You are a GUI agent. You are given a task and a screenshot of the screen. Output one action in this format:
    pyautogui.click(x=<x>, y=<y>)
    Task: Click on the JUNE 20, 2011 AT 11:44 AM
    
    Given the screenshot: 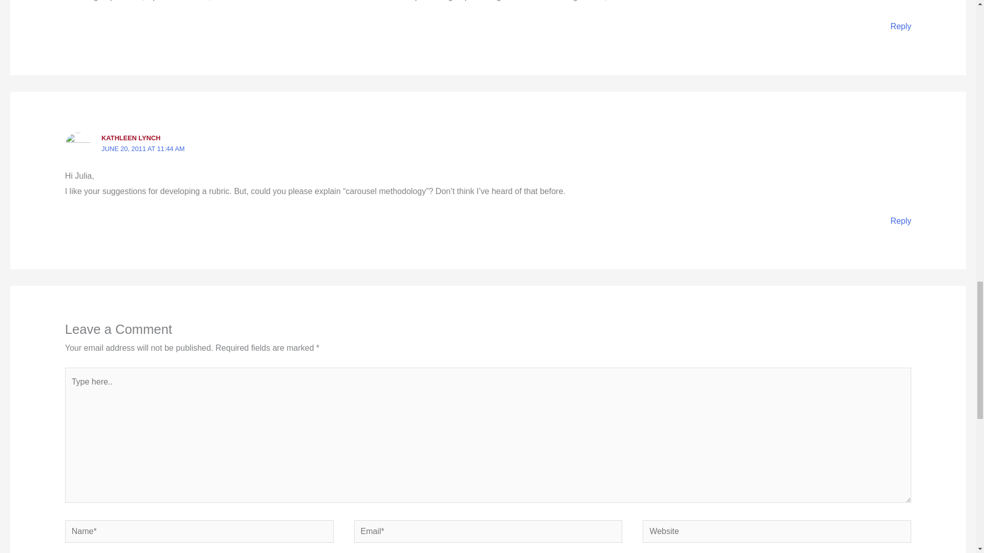 What is the action you would take?
    pyautogui.click(x=142, y=148)
    